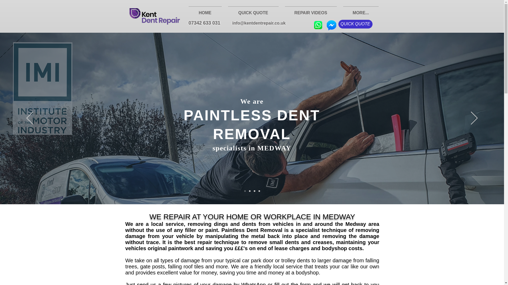  I want to click on QUICK QUOTE, so click(253, 10).